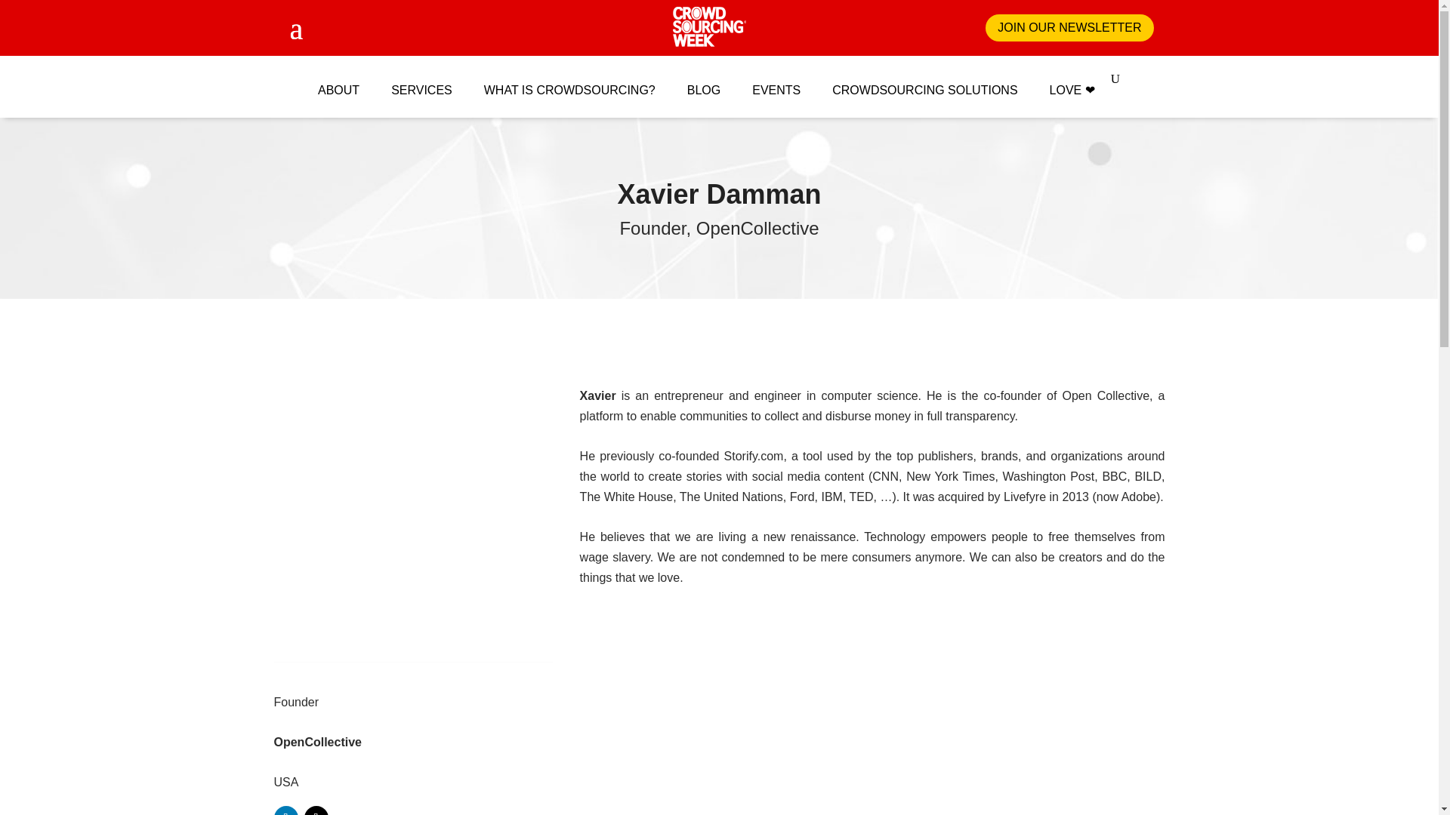 This screenshot has width=1450, height=815. What do you see at coordinates (776, 82) in the screenshot?
I see `Events` at bounding box center [776, 82].